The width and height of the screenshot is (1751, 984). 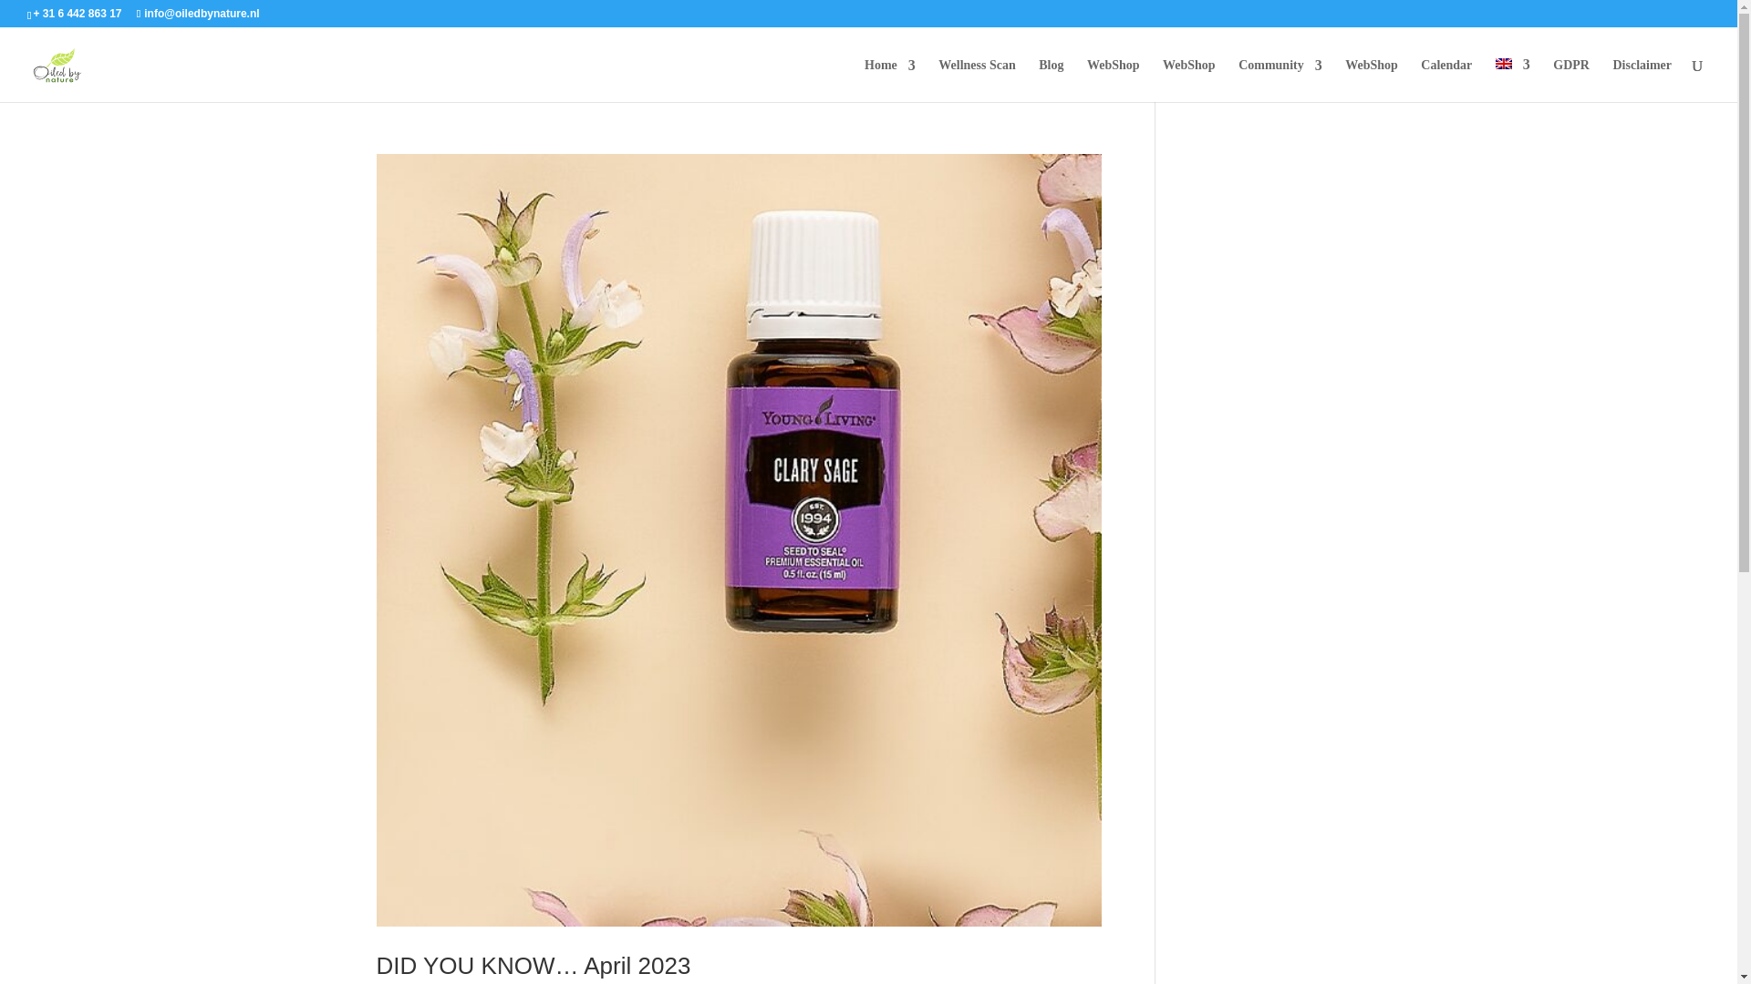 I want to click on Calendar, so click(x=1446, y=80).